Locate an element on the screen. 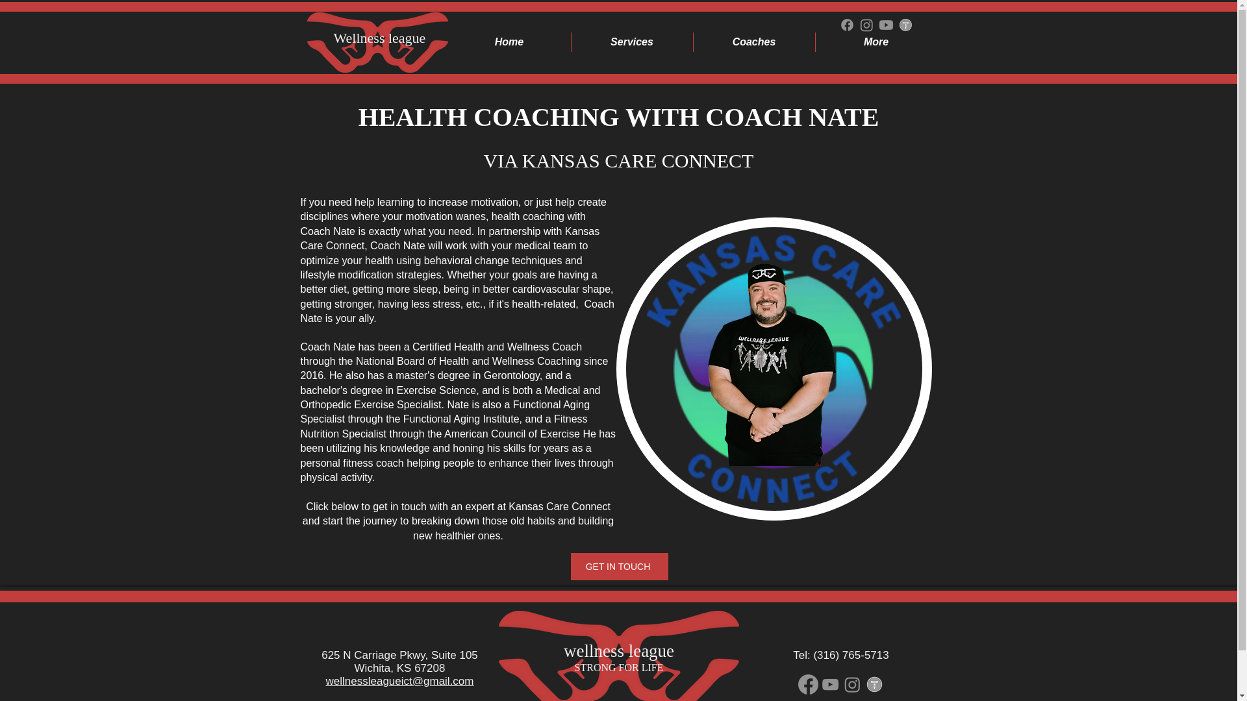 The width and height of the screenshot is (1247, 701). Home is located at coordinates (509, 42).